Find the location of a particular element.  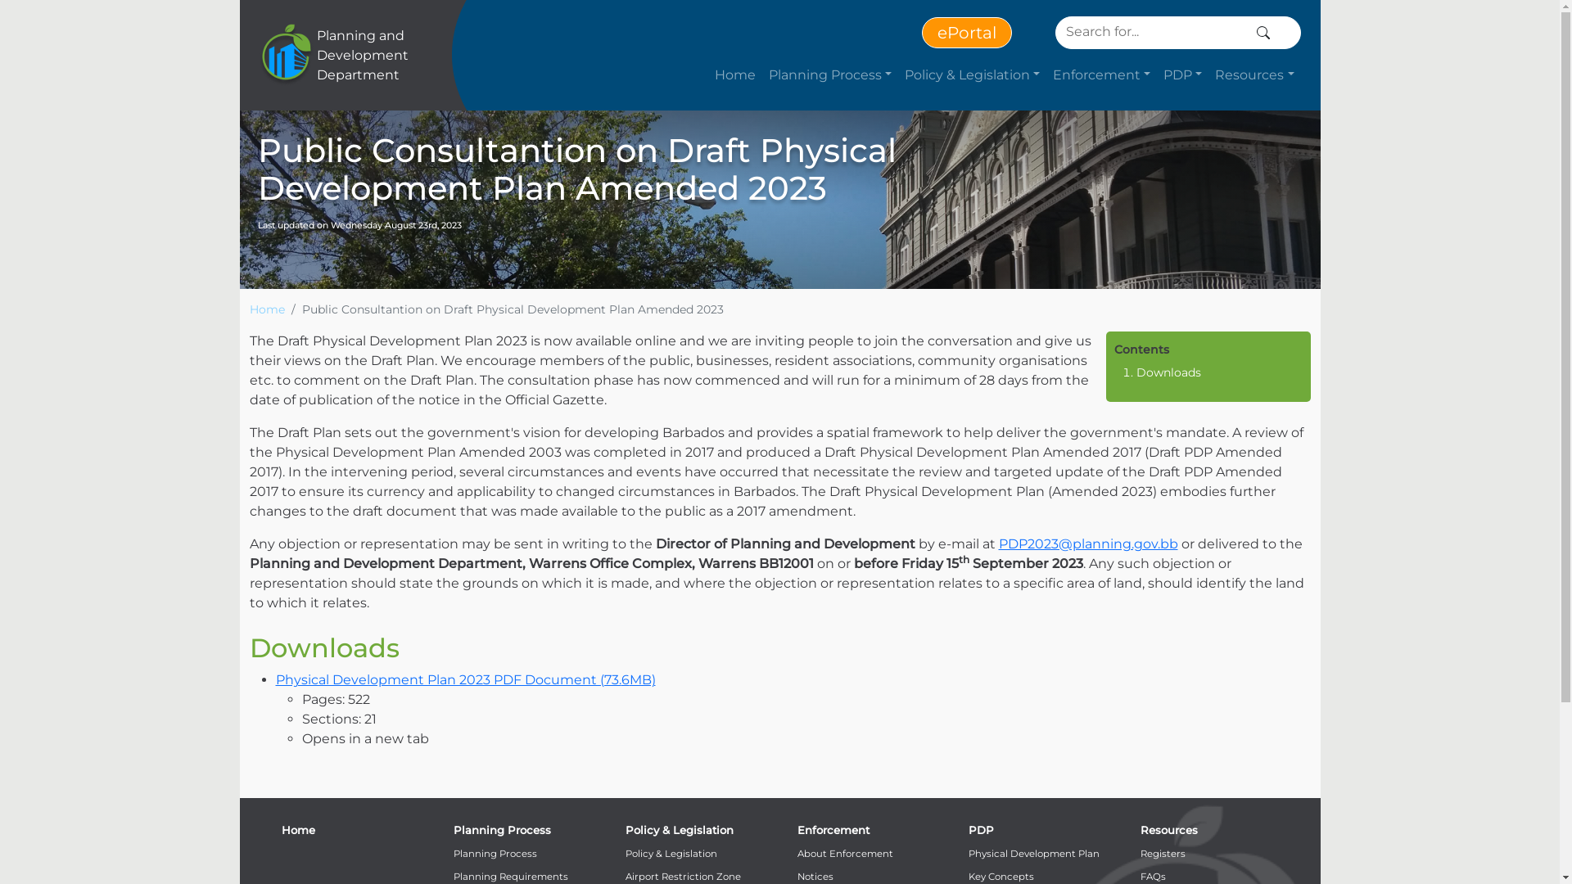

MB) is located at coordinates (642, 679).